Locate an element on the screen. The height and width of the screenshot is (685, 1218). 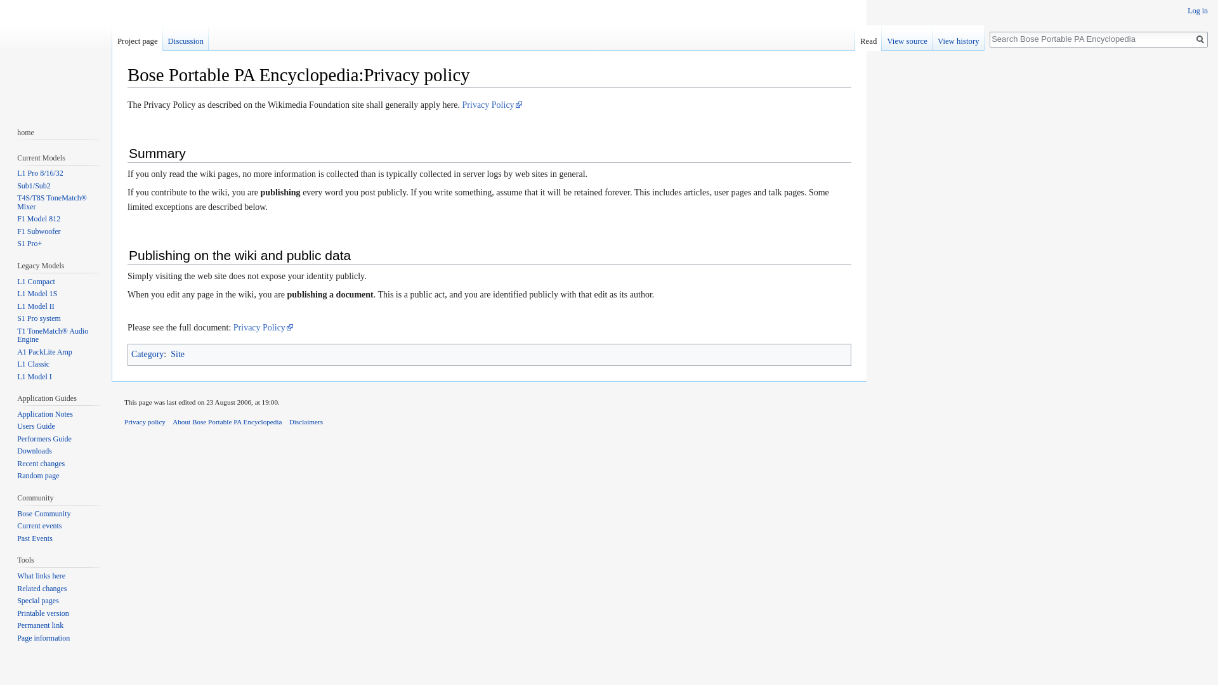
F1 Model 812 is located at coordinates (38, 219).